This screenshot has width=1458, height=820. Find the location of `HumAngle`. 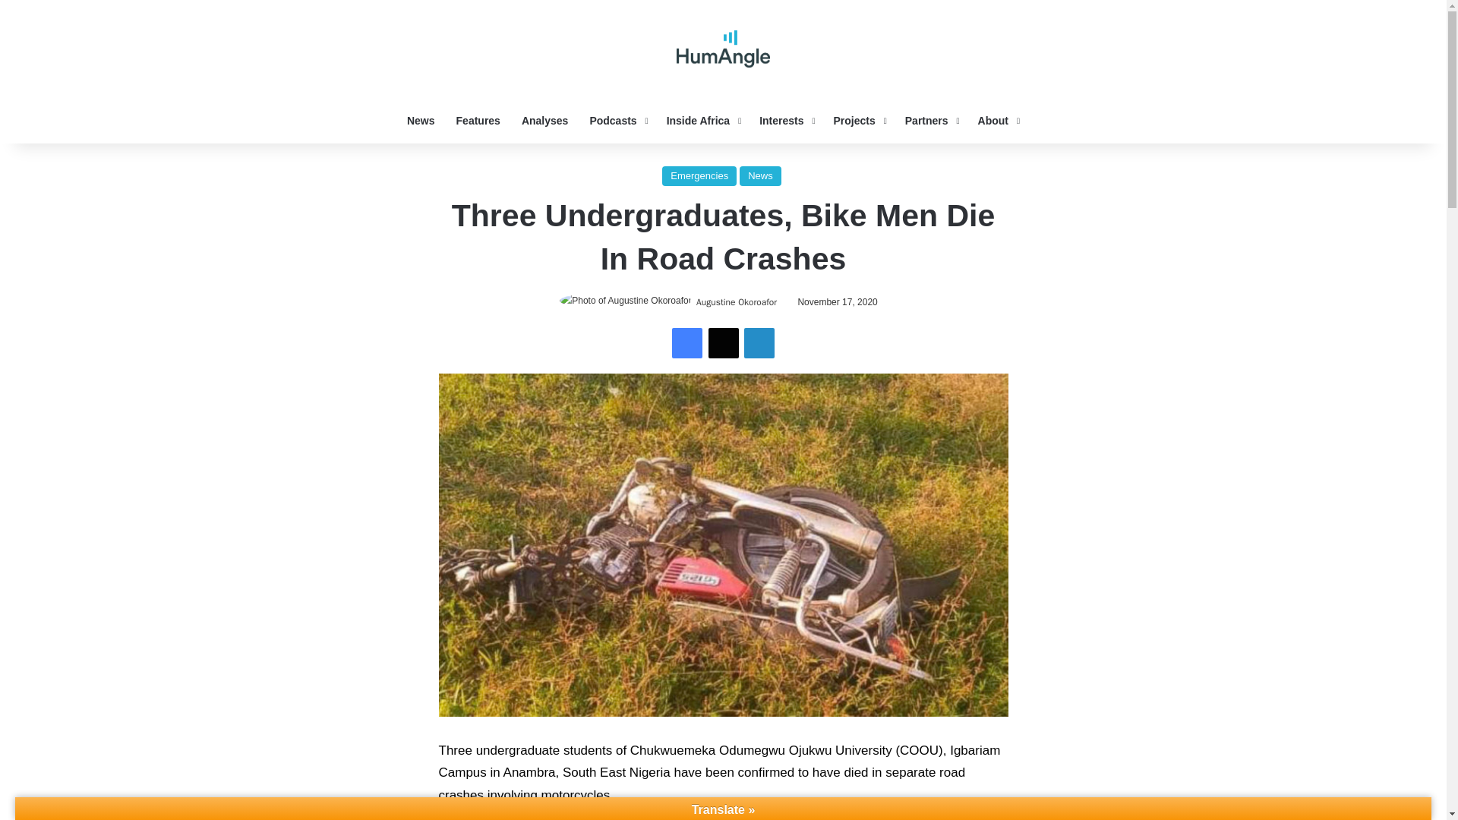

HumAngle is located at coordinates (723, 49).